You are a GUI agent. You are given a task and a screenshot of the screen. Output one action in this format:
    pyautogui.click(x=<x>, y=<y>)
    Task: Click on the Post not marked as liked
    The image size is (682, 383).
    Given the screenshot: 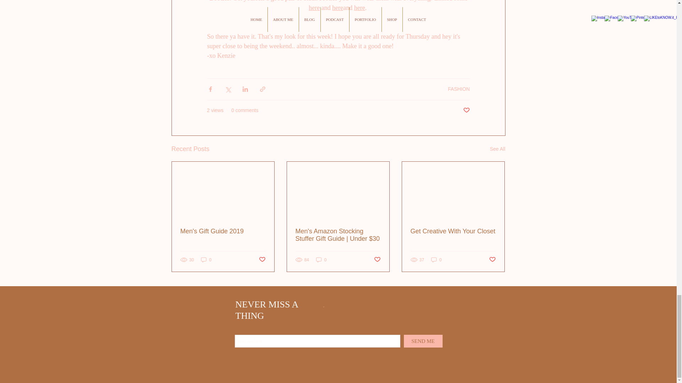 What is the action you would take?
    pyautogui.click(x=466, y=110)
    